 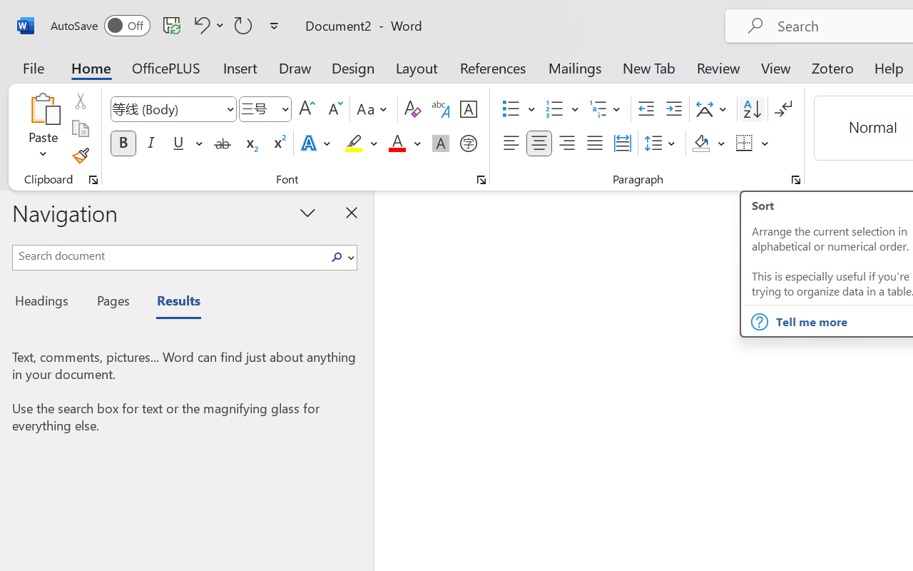 I want to click on Numbering, so click(x=555, y=109).